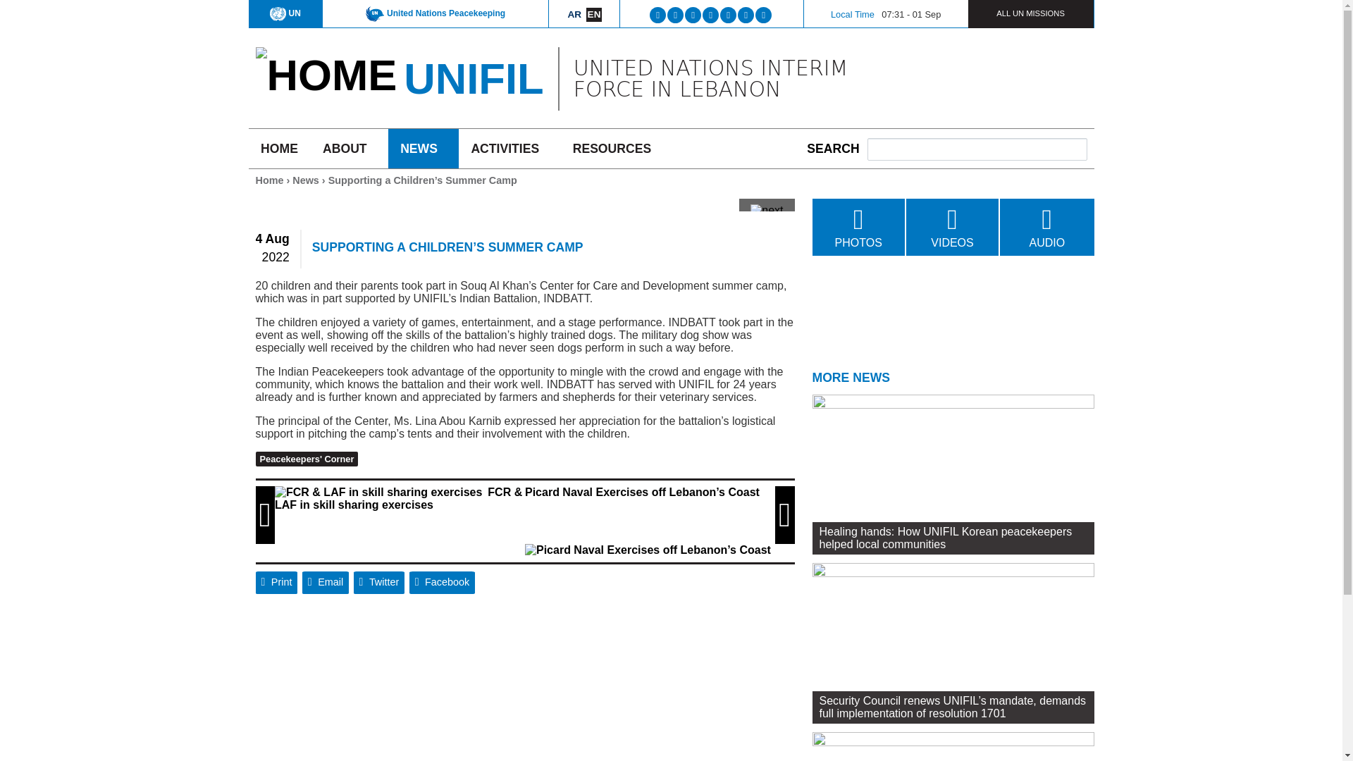 The height and width of the screenshot is (761, 1353). I want to click on United Nations Peacekeeping, so click(435, 13).